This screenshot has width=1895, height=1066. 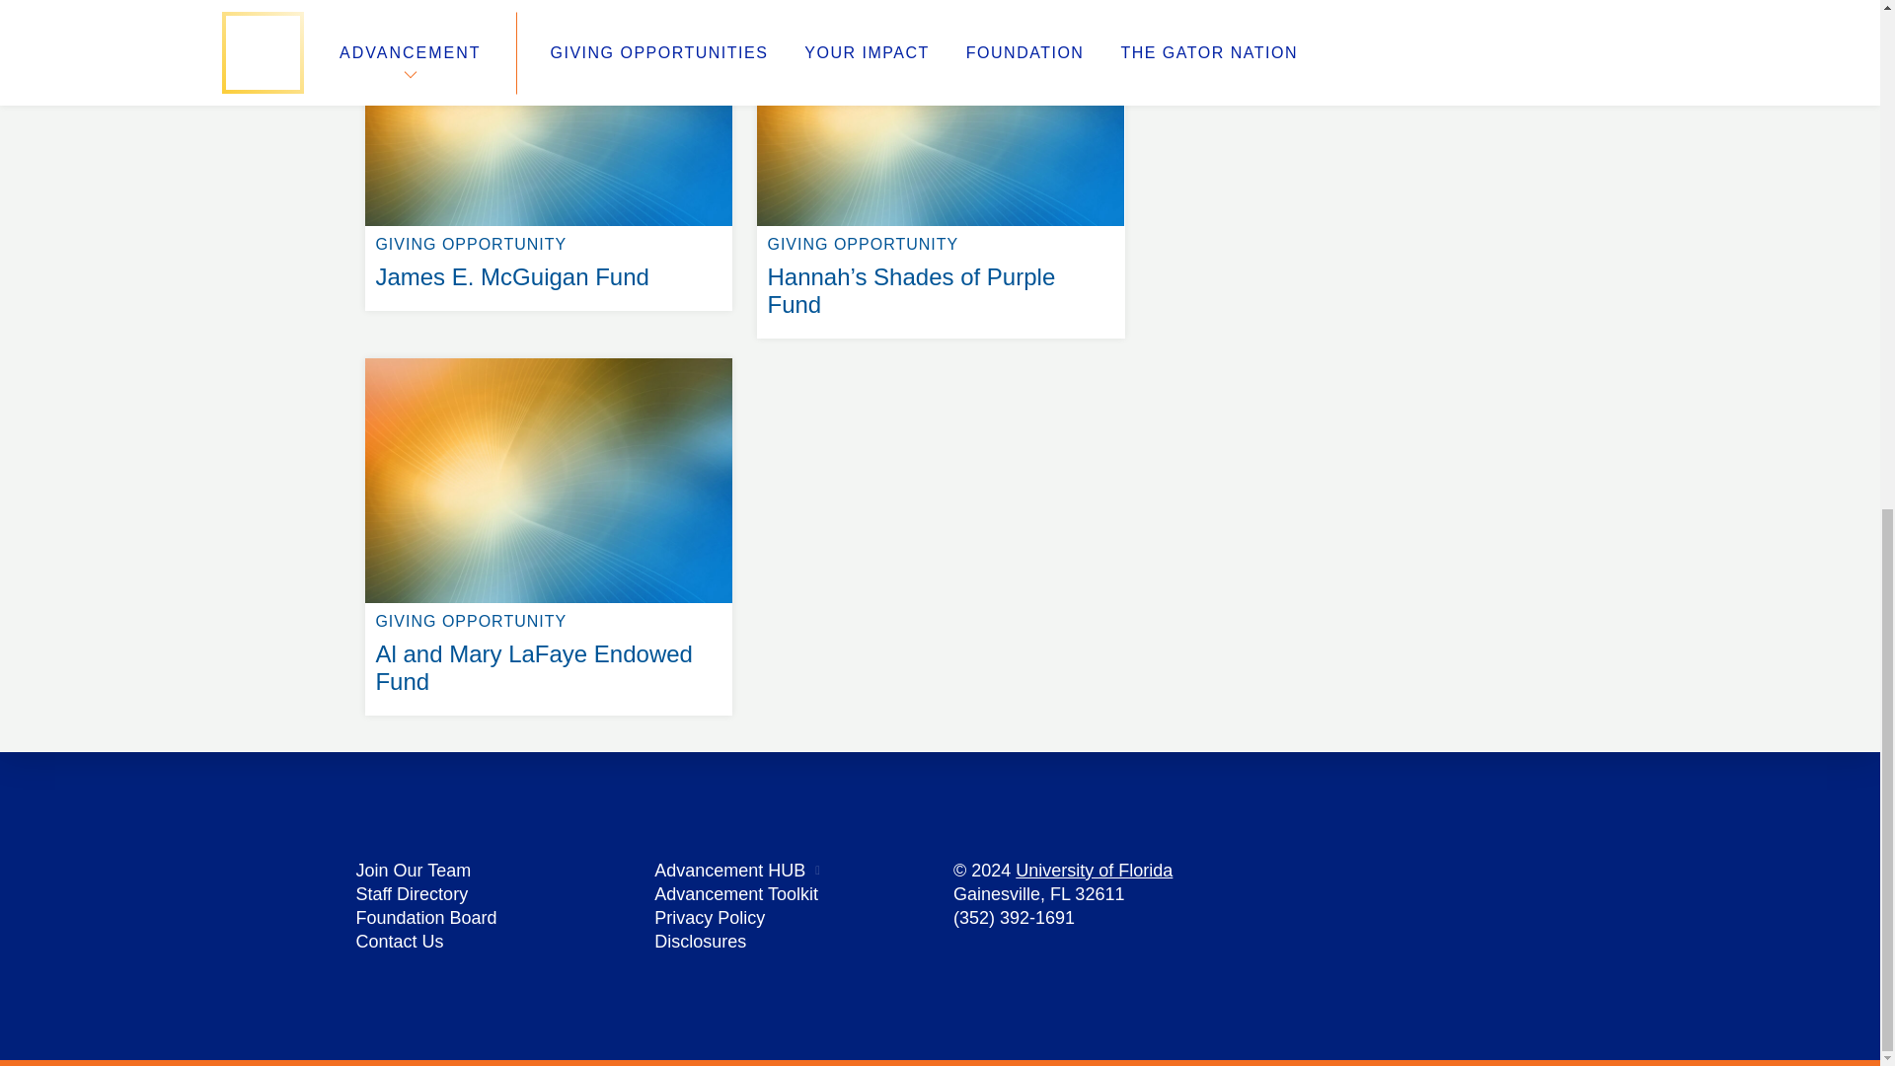 What do you see at coordinates (426, 918) in the screenshot?
I see `Advancement HUB` at bounding box center [426, 918].